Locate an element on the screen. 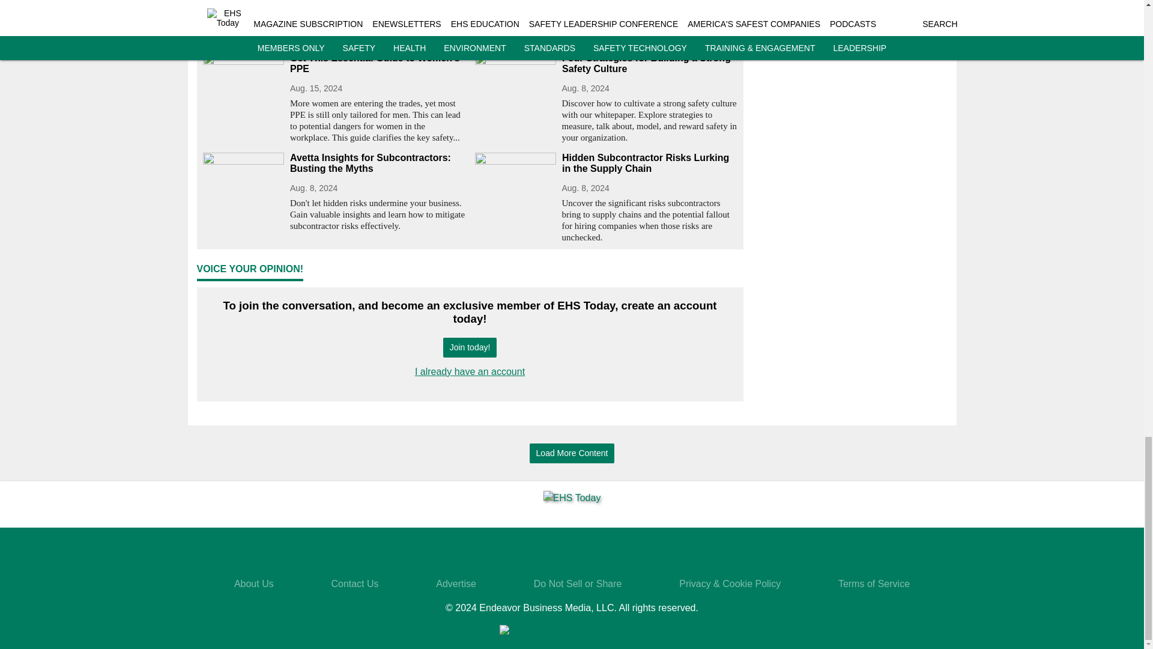  Four Strategies for Building a Strong Safety Culture is located at coordinates (650, 64).